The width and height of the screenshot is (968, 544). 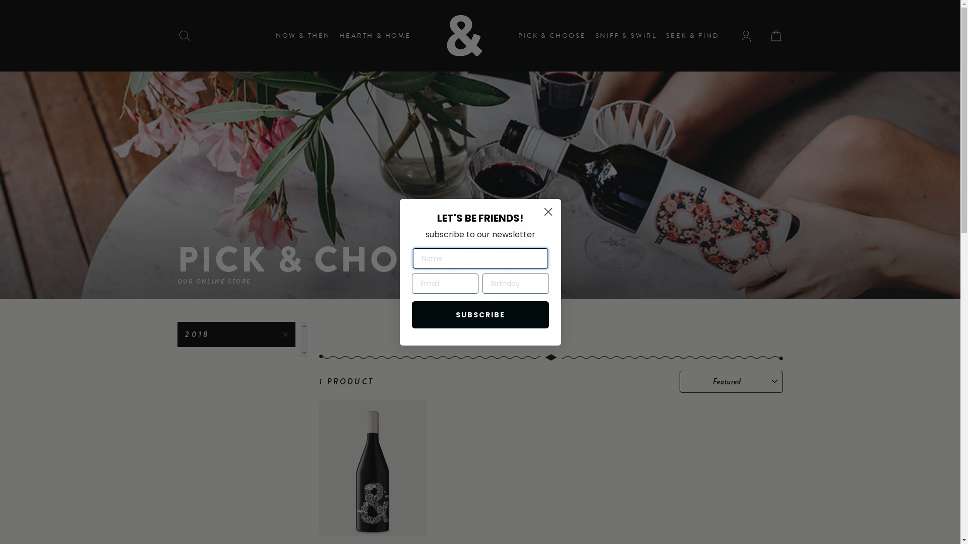 What do you see at coordinates (236, 334) in the screenshot?
I see `2018` at bounding box center [236, 334].